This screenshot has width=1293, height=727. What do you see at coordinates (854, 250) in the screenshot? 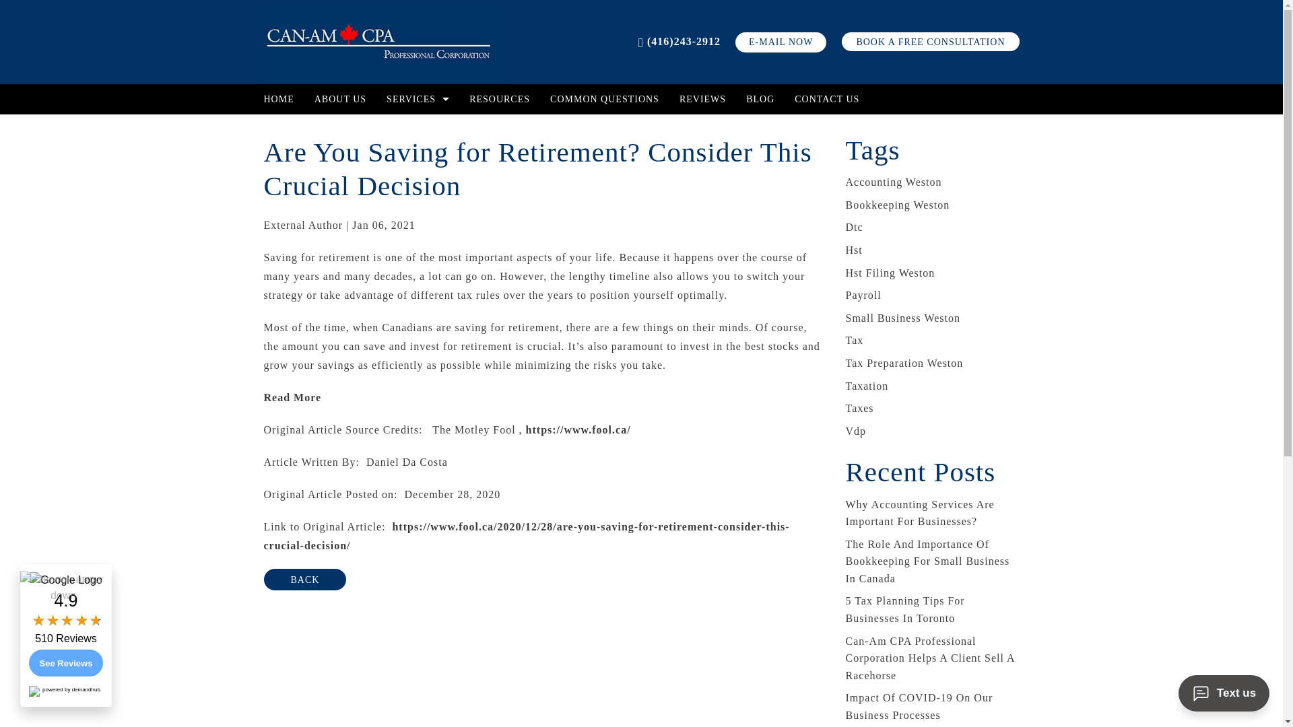
I see `Hst` at bounding box center [854, 250].